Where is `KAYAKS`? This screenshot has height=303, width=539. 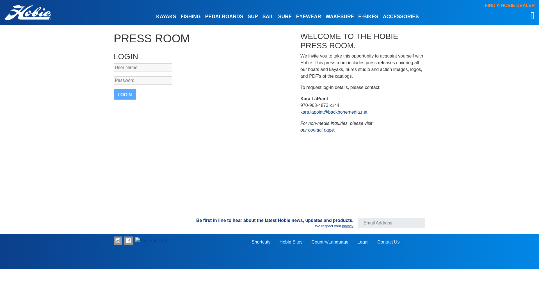
KAYAKS is located at coordinates (166, 16).